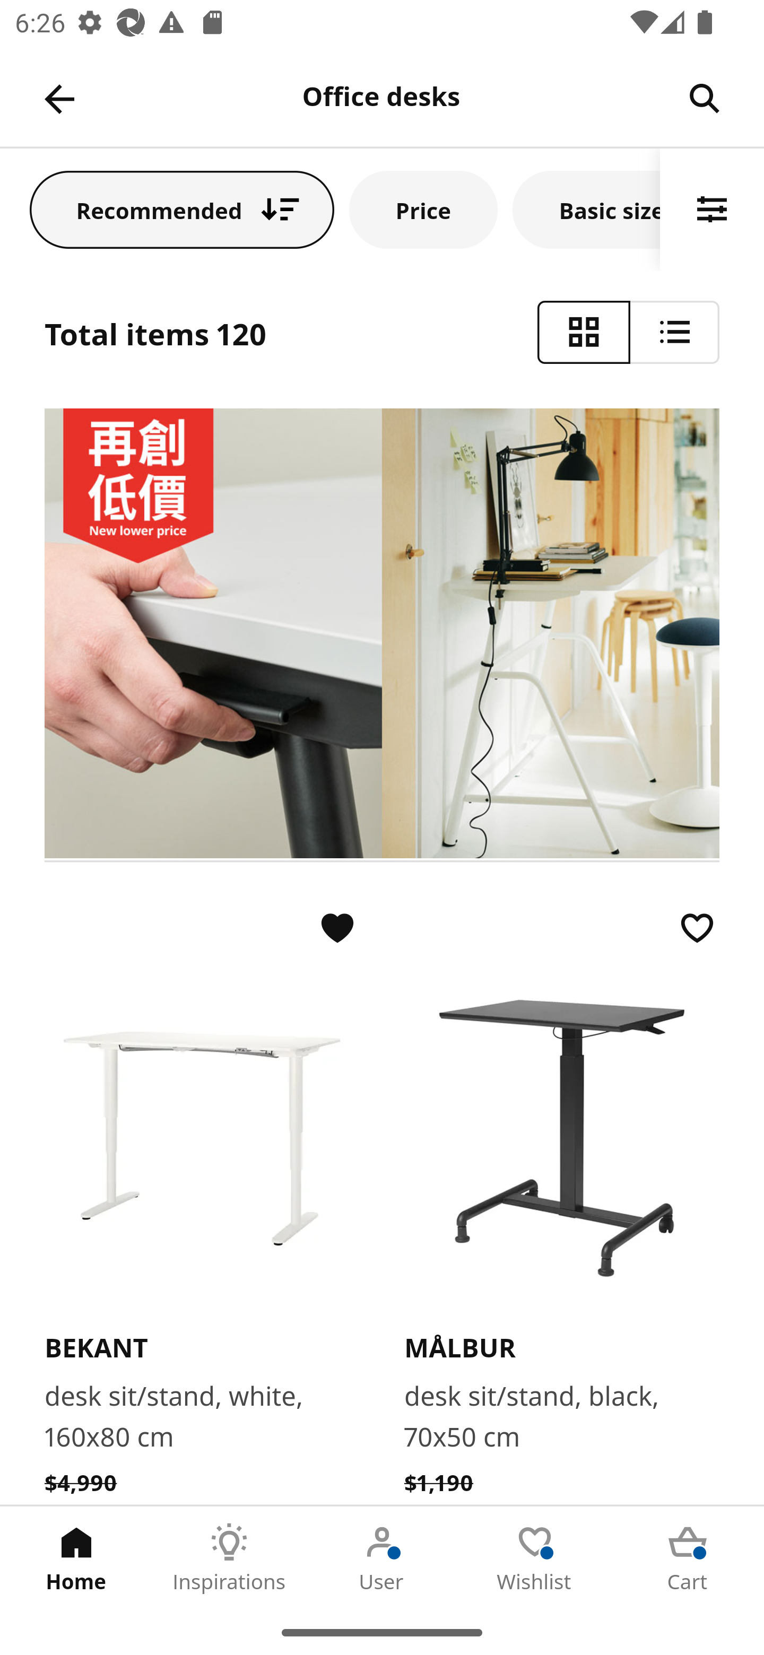 The width and height of the screenshot is (764, 1655). Describe the element at coordinates (535, 1558) in the screenshot. I see `Wishlist
Tab 4 of 5` at that location.